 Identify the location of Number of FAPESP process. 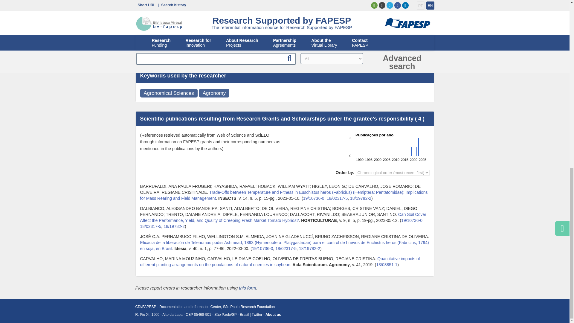
(412, 220).